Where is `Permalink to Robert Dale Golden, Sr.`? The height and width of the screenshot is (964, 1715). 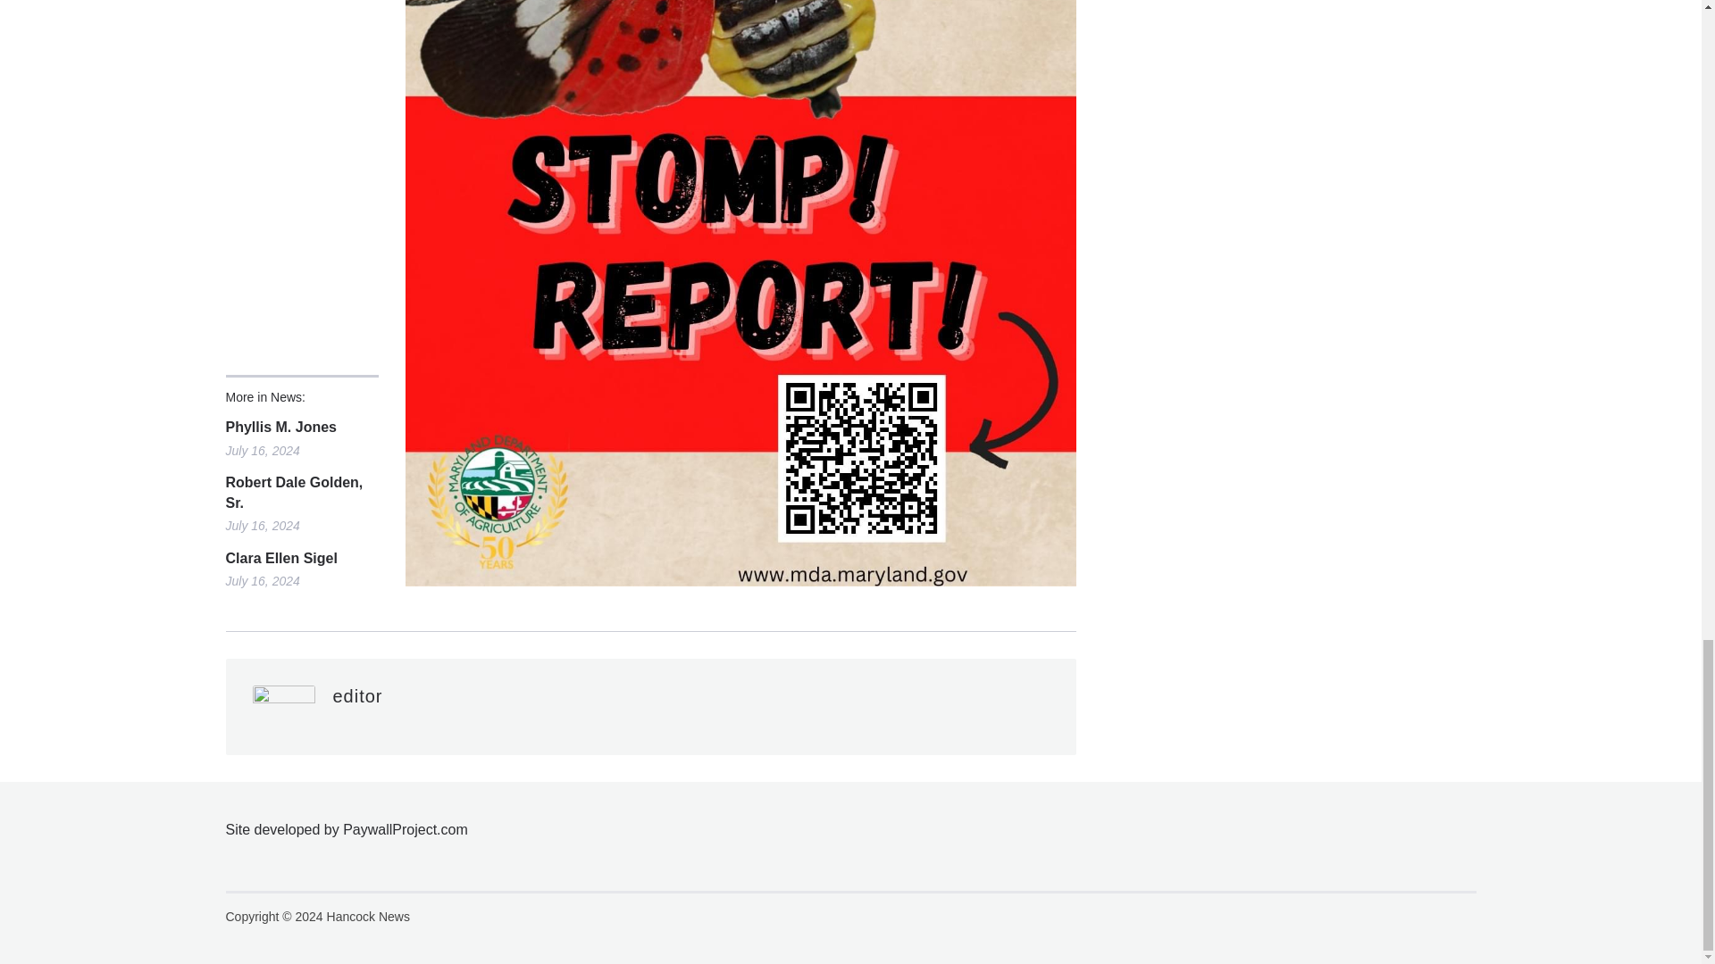
Permalink to Robert Dale Golden, Sr. is located at coordinates (300, 493).